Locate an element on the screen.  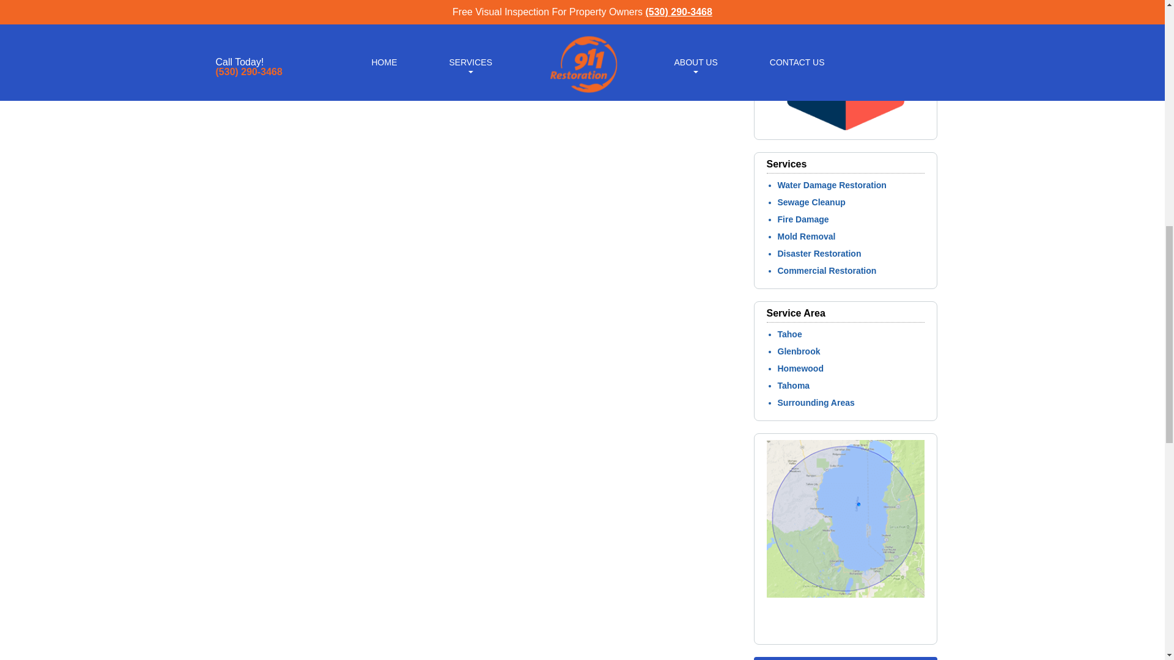
Service Area is located at coordinates (845, 632).